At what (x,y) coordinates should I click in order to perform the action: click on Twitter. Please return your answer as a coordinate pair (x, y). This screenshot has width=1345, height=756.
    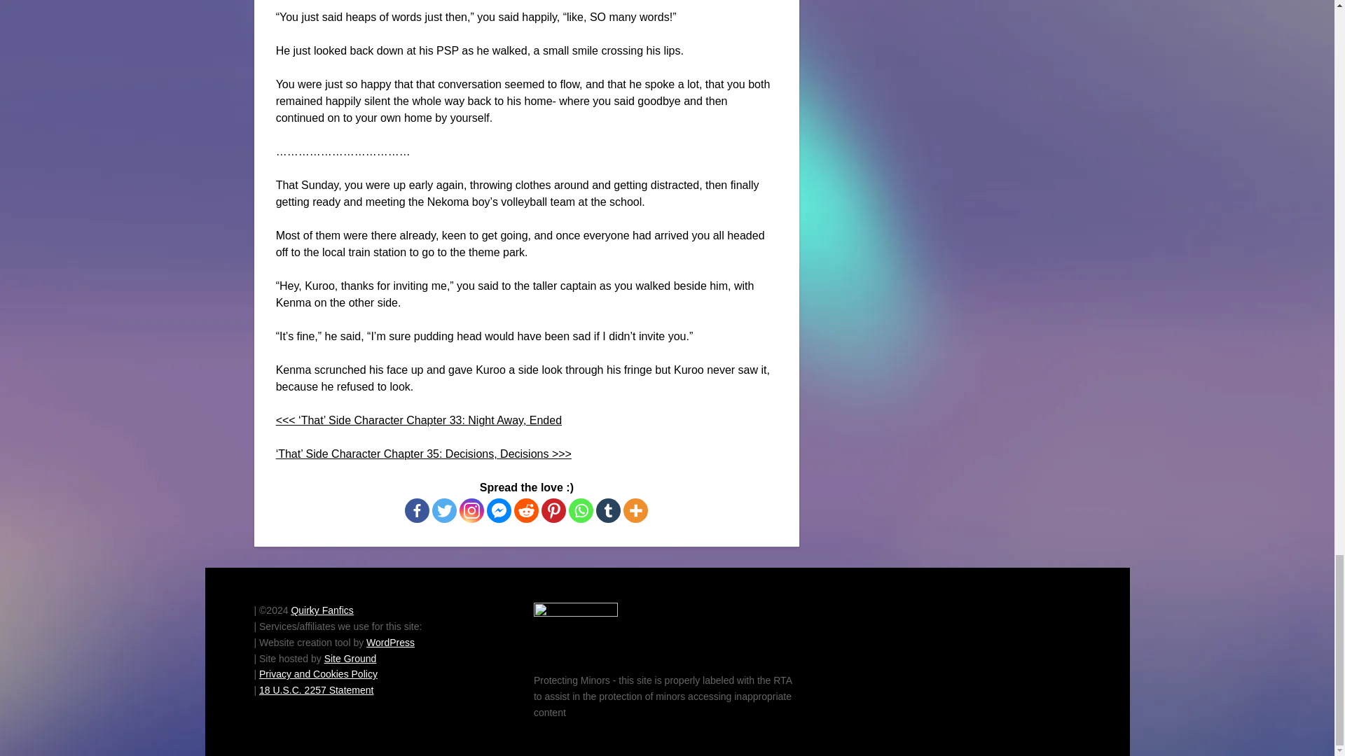
    Looking at the image, I should click on (444, 510).